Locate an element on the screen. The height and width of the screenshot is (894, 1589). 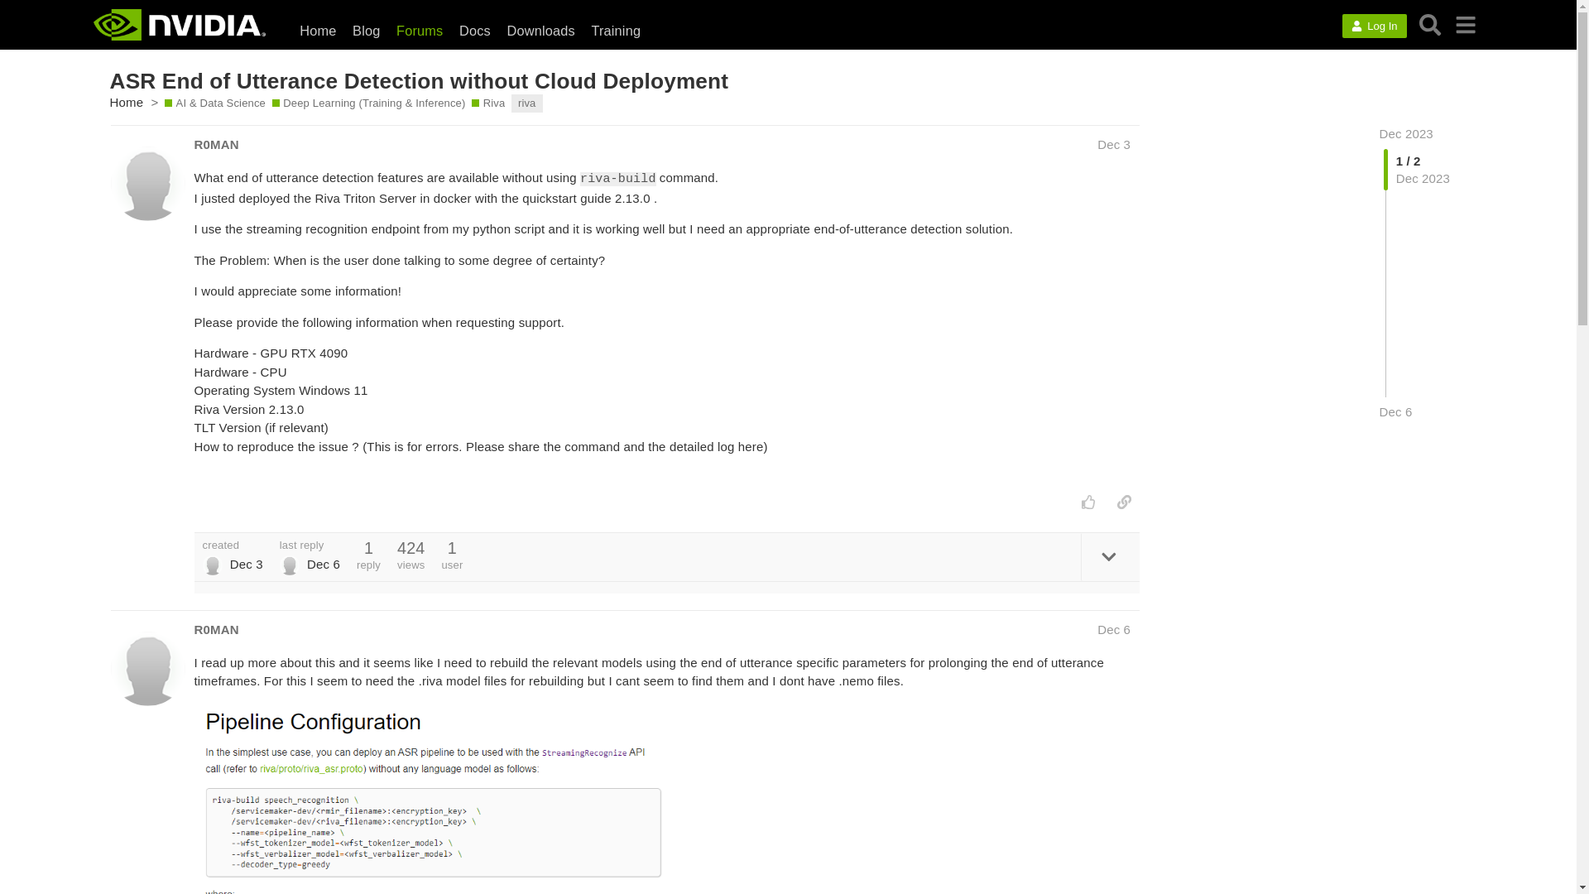
Search the Forums is located at coordinates (1430, 25).